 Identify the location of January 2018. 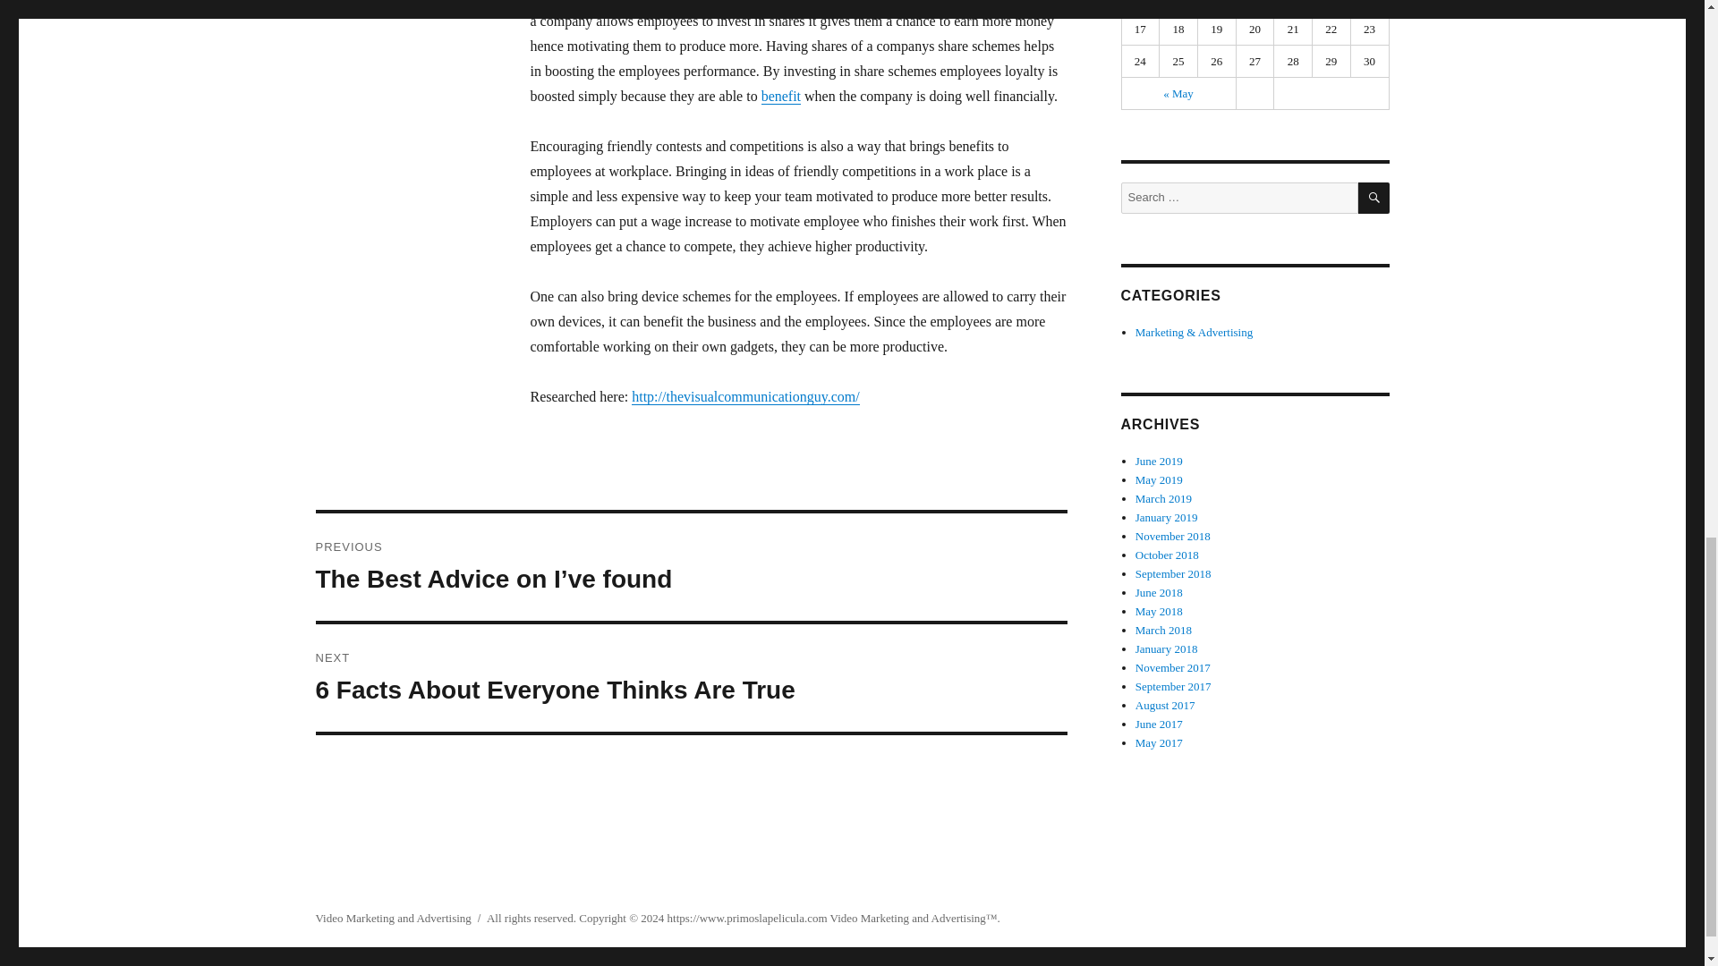
(1167, 649).